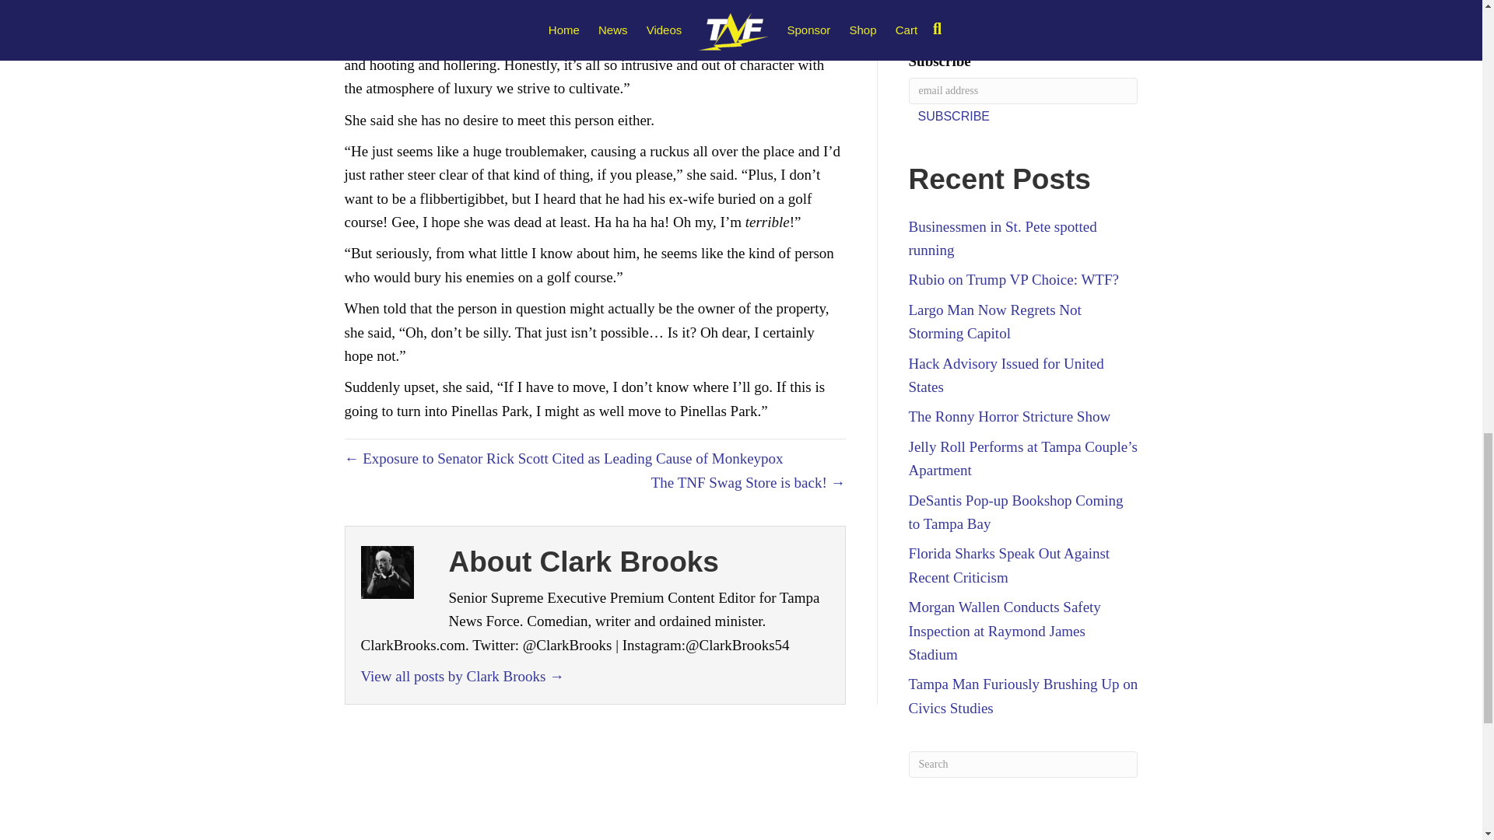 The height and width of the screenshot is (840, 1494). I want to click on Hack Advisory Issued for United States, so click(1005, 375).